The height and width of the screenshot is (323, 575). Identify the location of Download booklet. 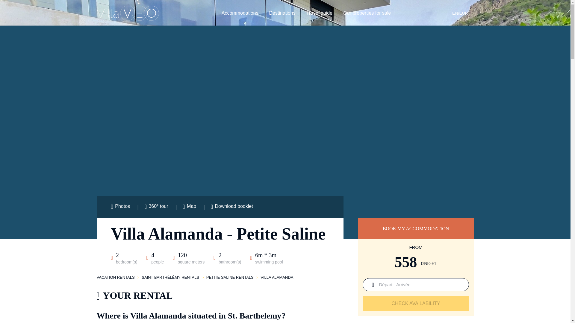
(232, 207).